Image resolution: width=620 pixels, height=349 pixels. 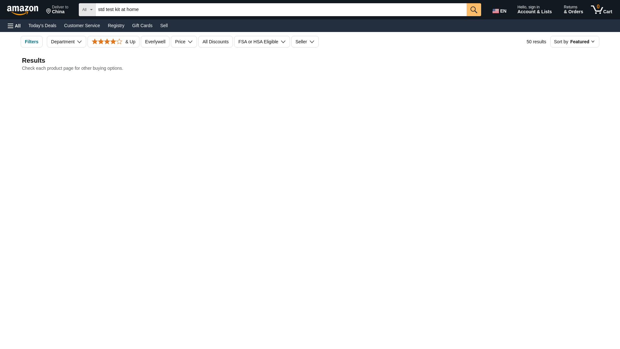 I want to click on Sell, so click(x=164, y=25).